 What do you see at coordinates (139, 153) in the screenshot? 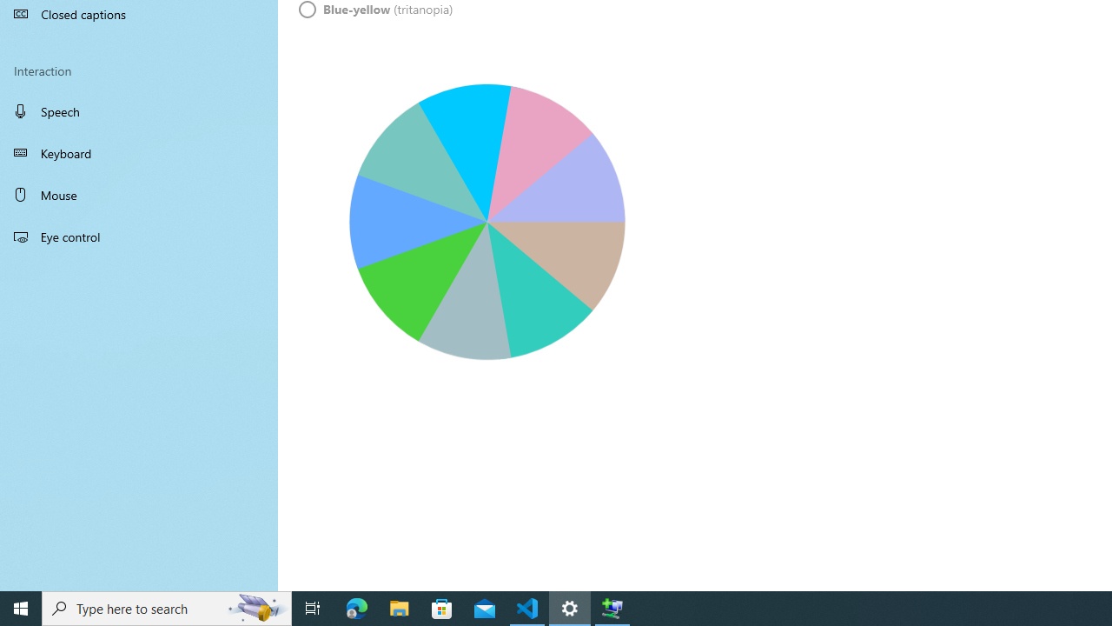
I see `Keyboard` at bounding box center [139, 153].